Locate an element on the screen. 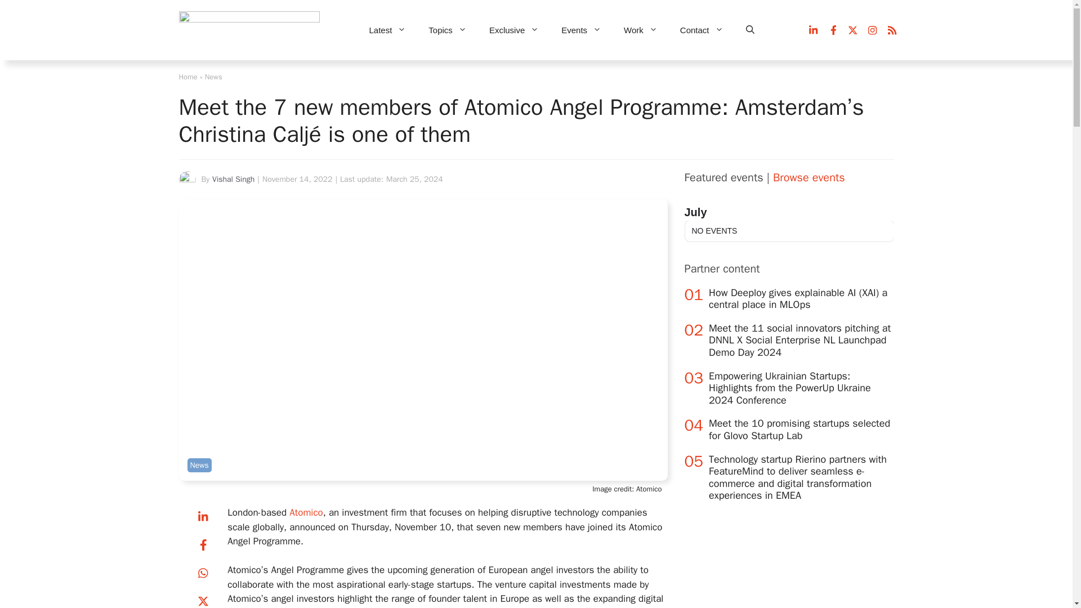  Work is located at coordinates (641, 30).